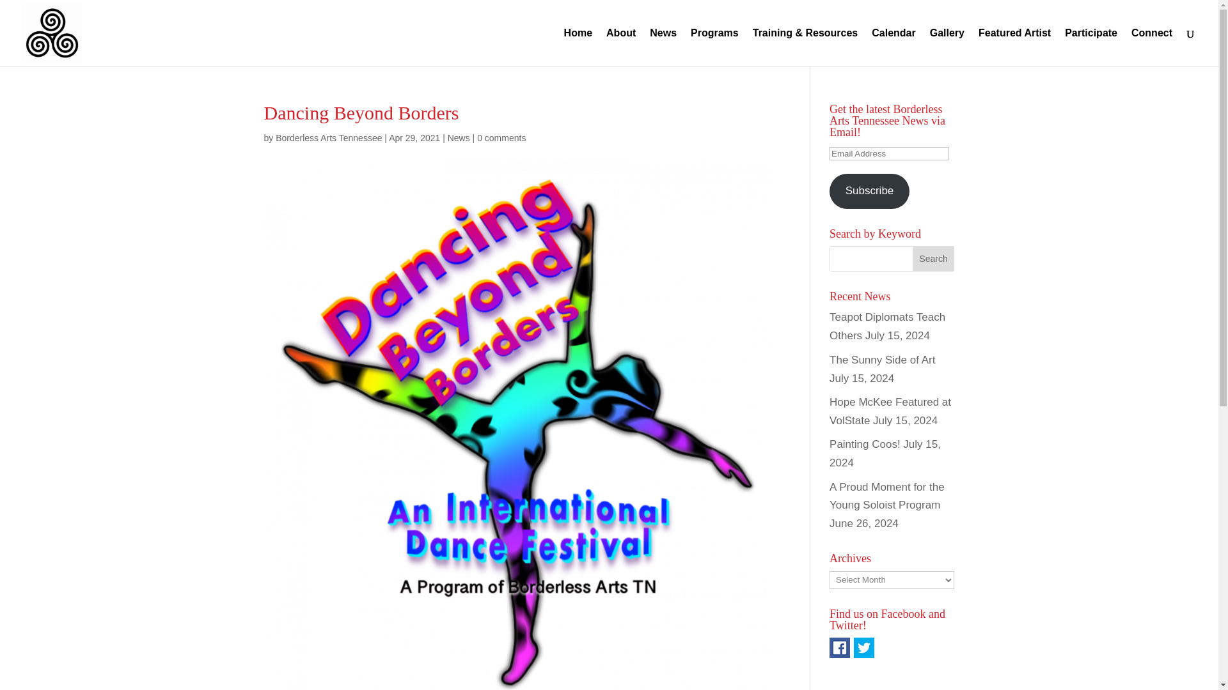  Describe the element at coordinates (1091, 47) in the screenshot. I see `Participate` at that location.